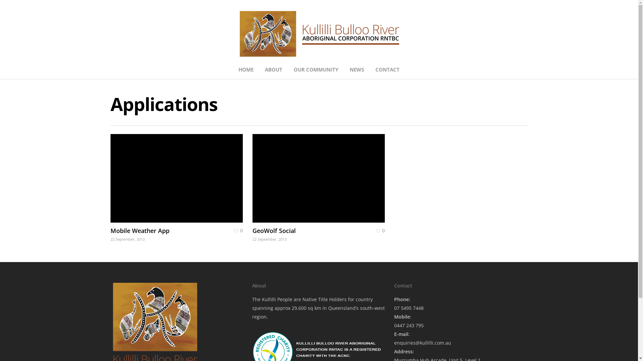 This screenshot has height=361, width=643. What do you see at coordinates (357, 73) in the screenshot?
I see `NEWS` at bounding box center [357, 73].